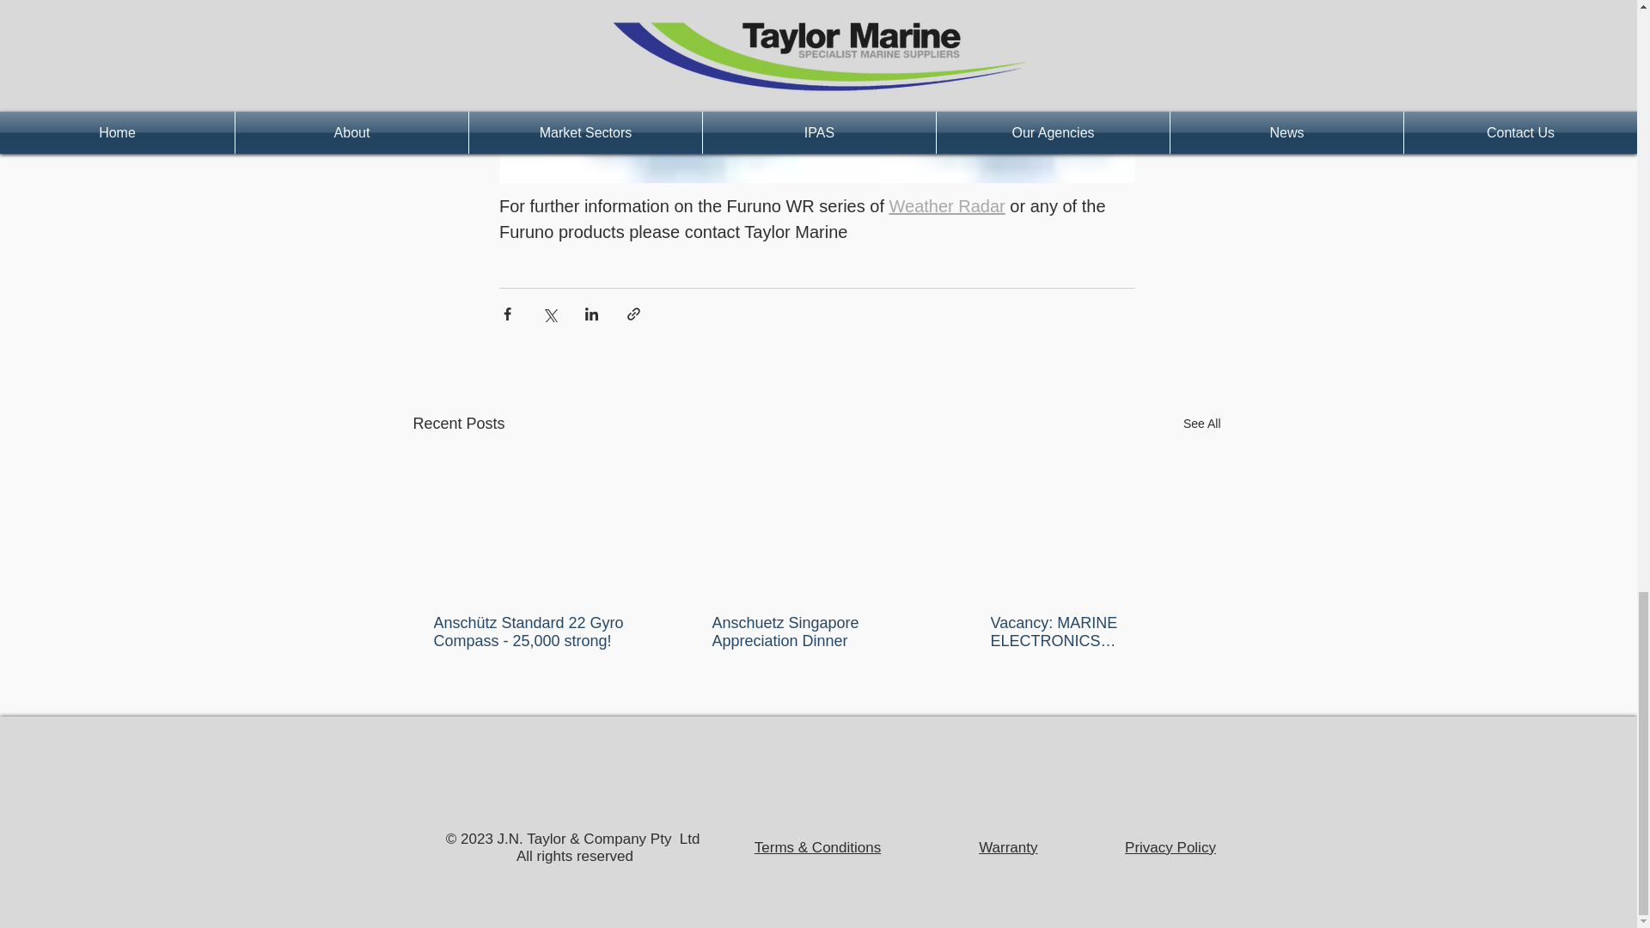  Describe the element at coordinates (1201, 424) in the screenshot. I see `See All` at that location.